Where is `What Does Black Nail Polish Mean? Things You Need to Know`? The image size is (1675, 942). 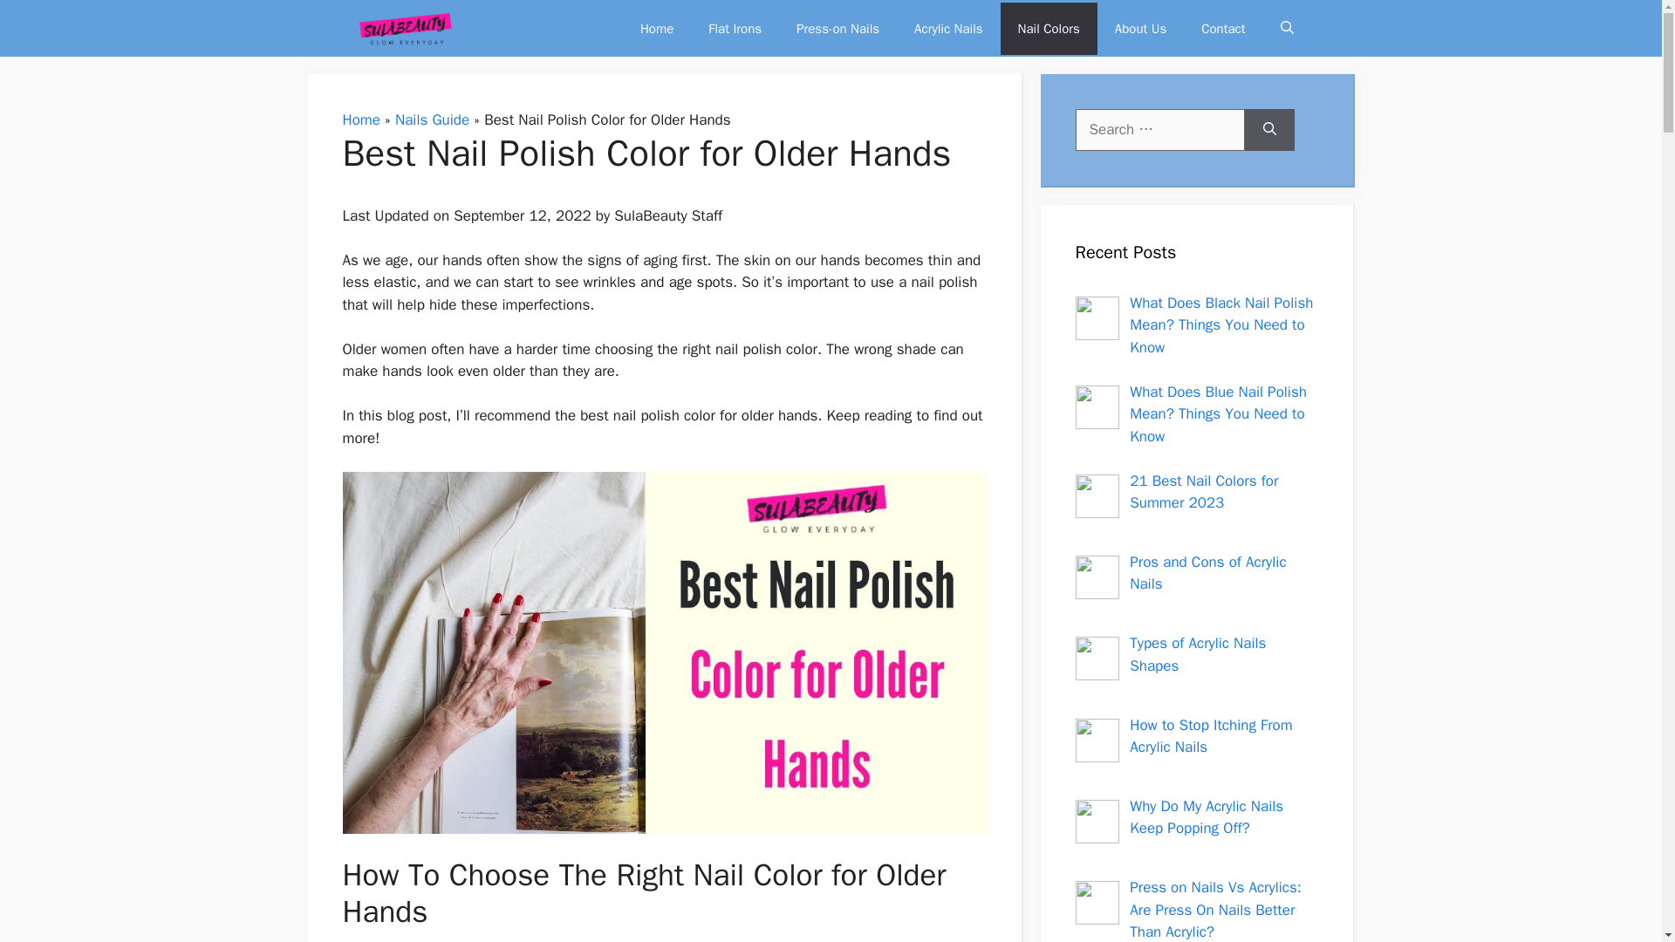 What Does Black Nail Polish Mean? Things You Need to Know is located at coordinates (1221, 324).